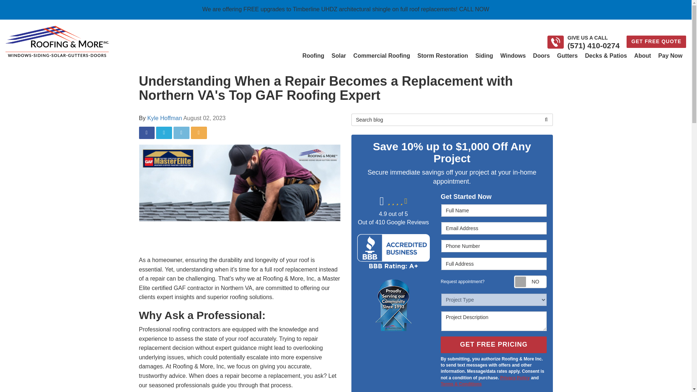 The height and width of the screenshot is (392, 697). What do you see at coordinates (484, 56) in the screenshot?
I see `Siding` at bounding box center [484, 56].